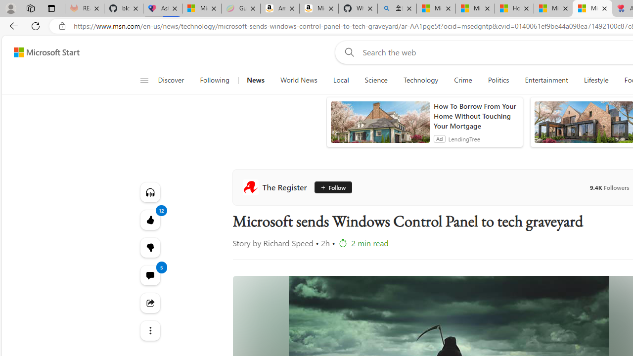 The width and height of the screenshot is (633, 356). I want to click on 12, so click(149, 247).